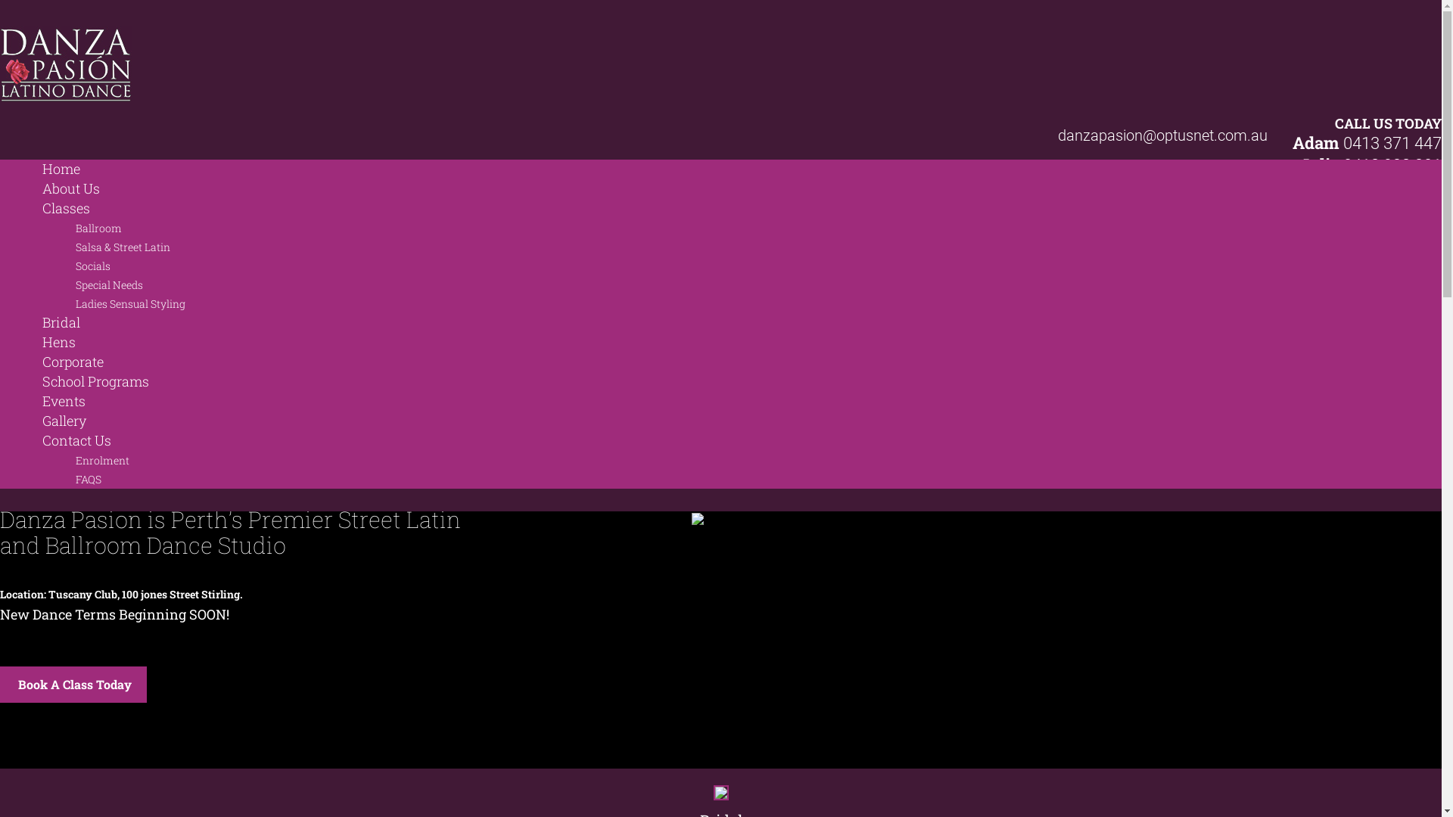  I want to click on Home, so click(61, 169).